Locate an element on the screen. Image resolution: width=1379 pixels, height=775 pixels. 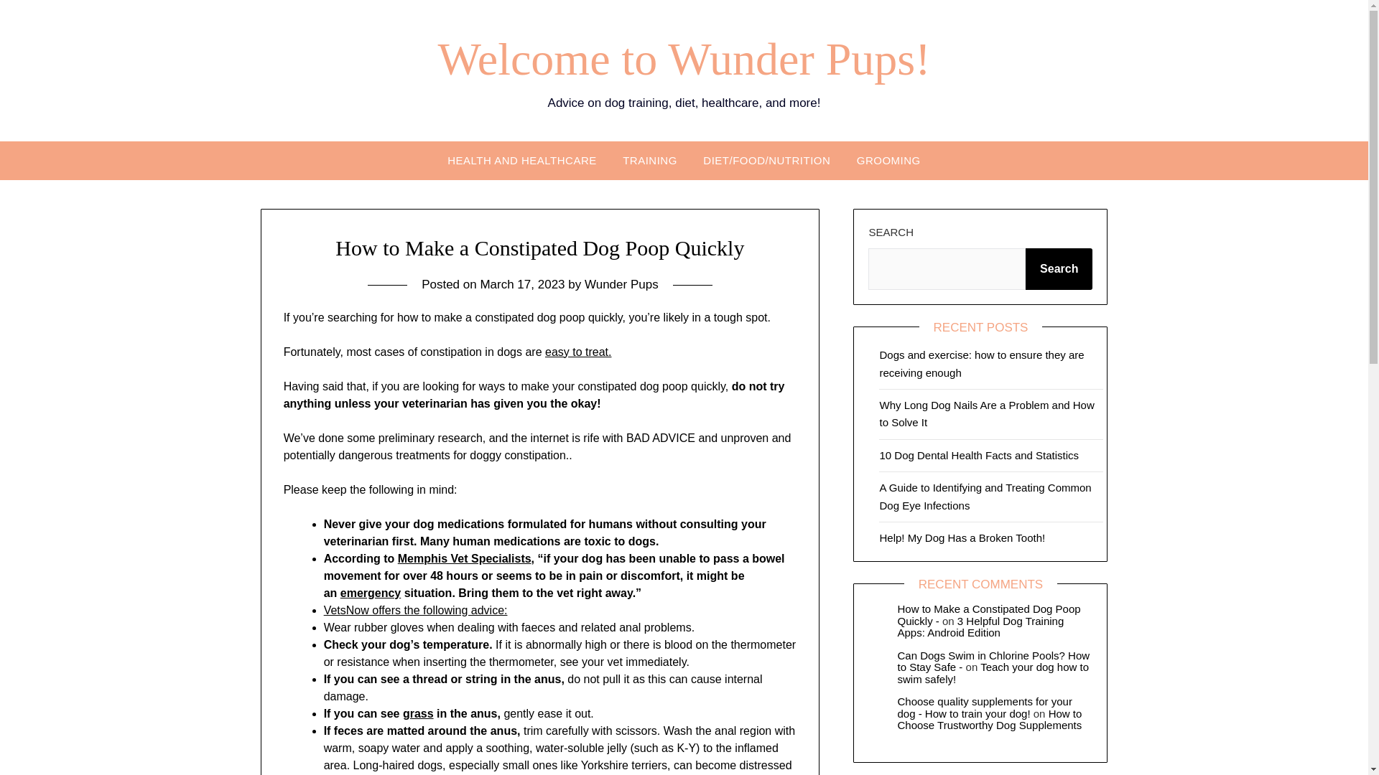
How to Make a Constipated Dog Poop Quickly - is located at coordinates (988, 614).